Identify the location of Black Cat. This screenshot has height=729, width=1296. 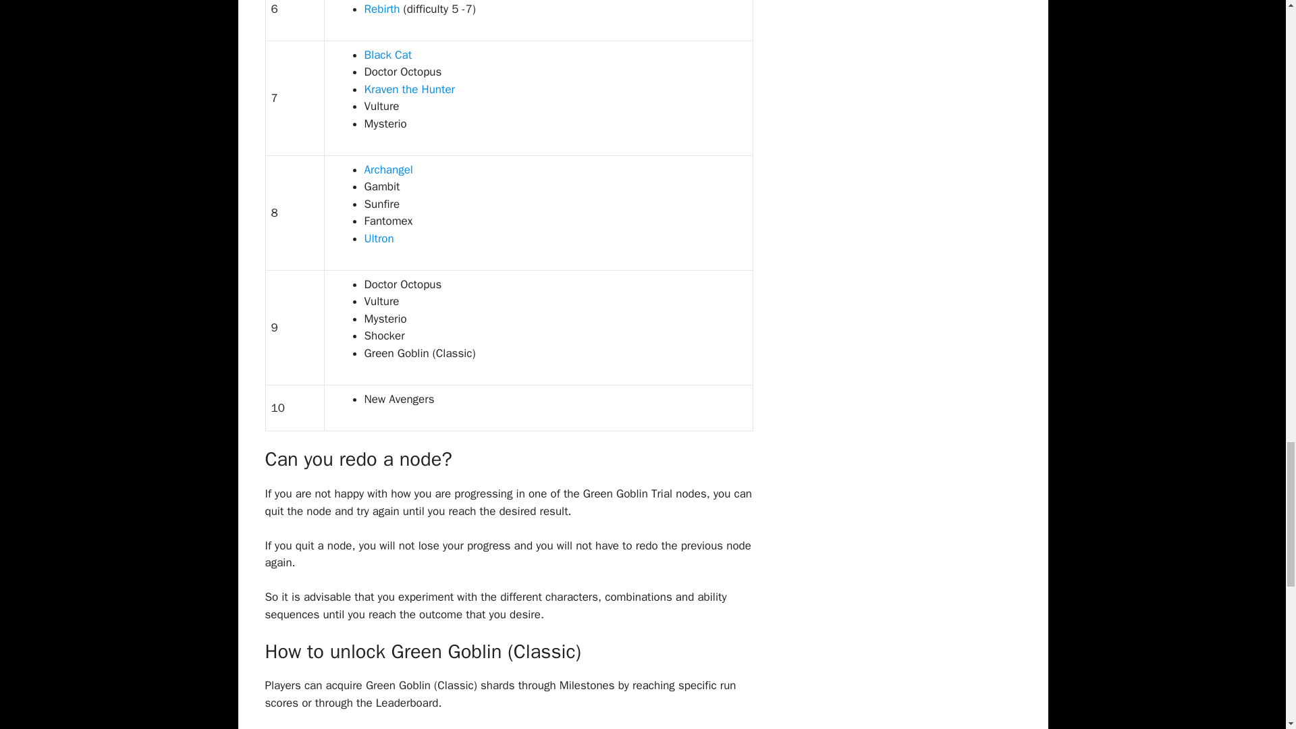
(387, 55).